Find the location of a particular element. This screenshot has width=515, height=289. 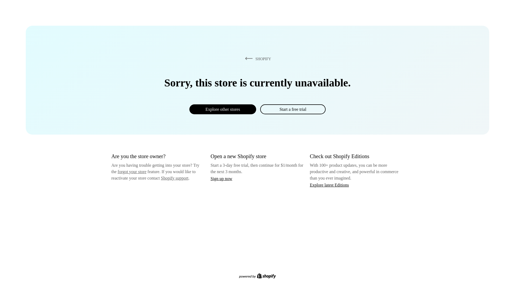

Start a free trial is located at coordinates (293, 109).